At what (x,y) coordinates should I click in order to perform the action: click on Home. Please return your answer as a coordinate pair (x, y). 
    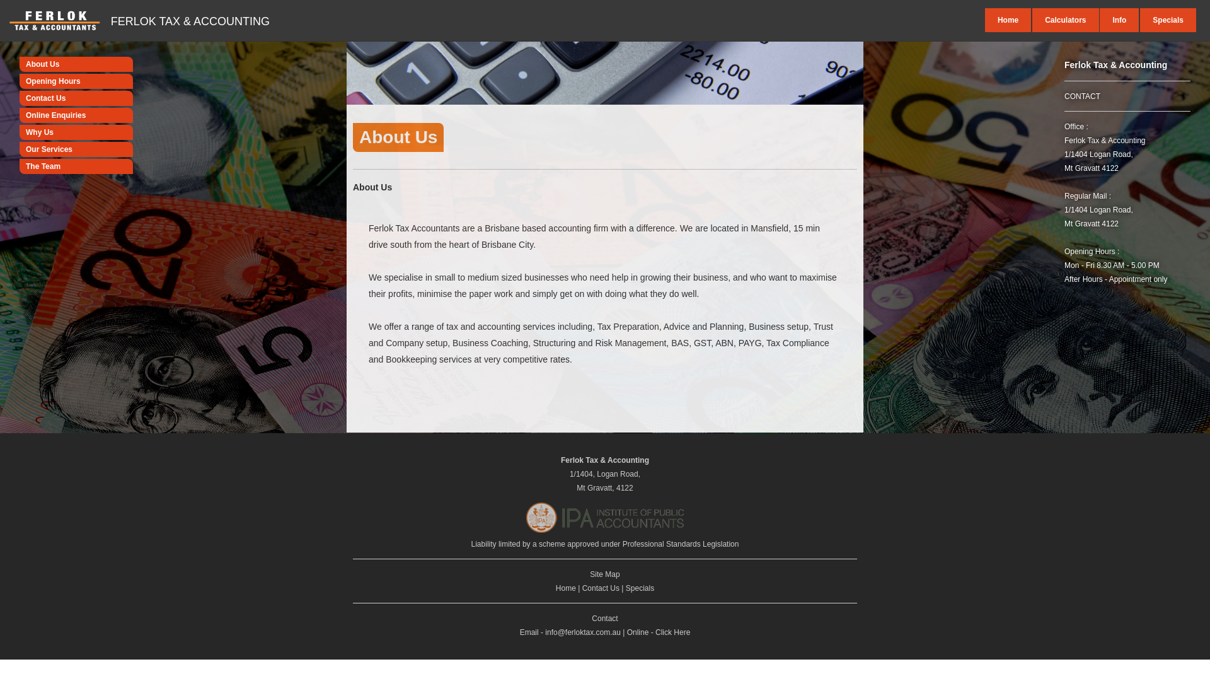
    Looking at the image, I should click on (566, 588).